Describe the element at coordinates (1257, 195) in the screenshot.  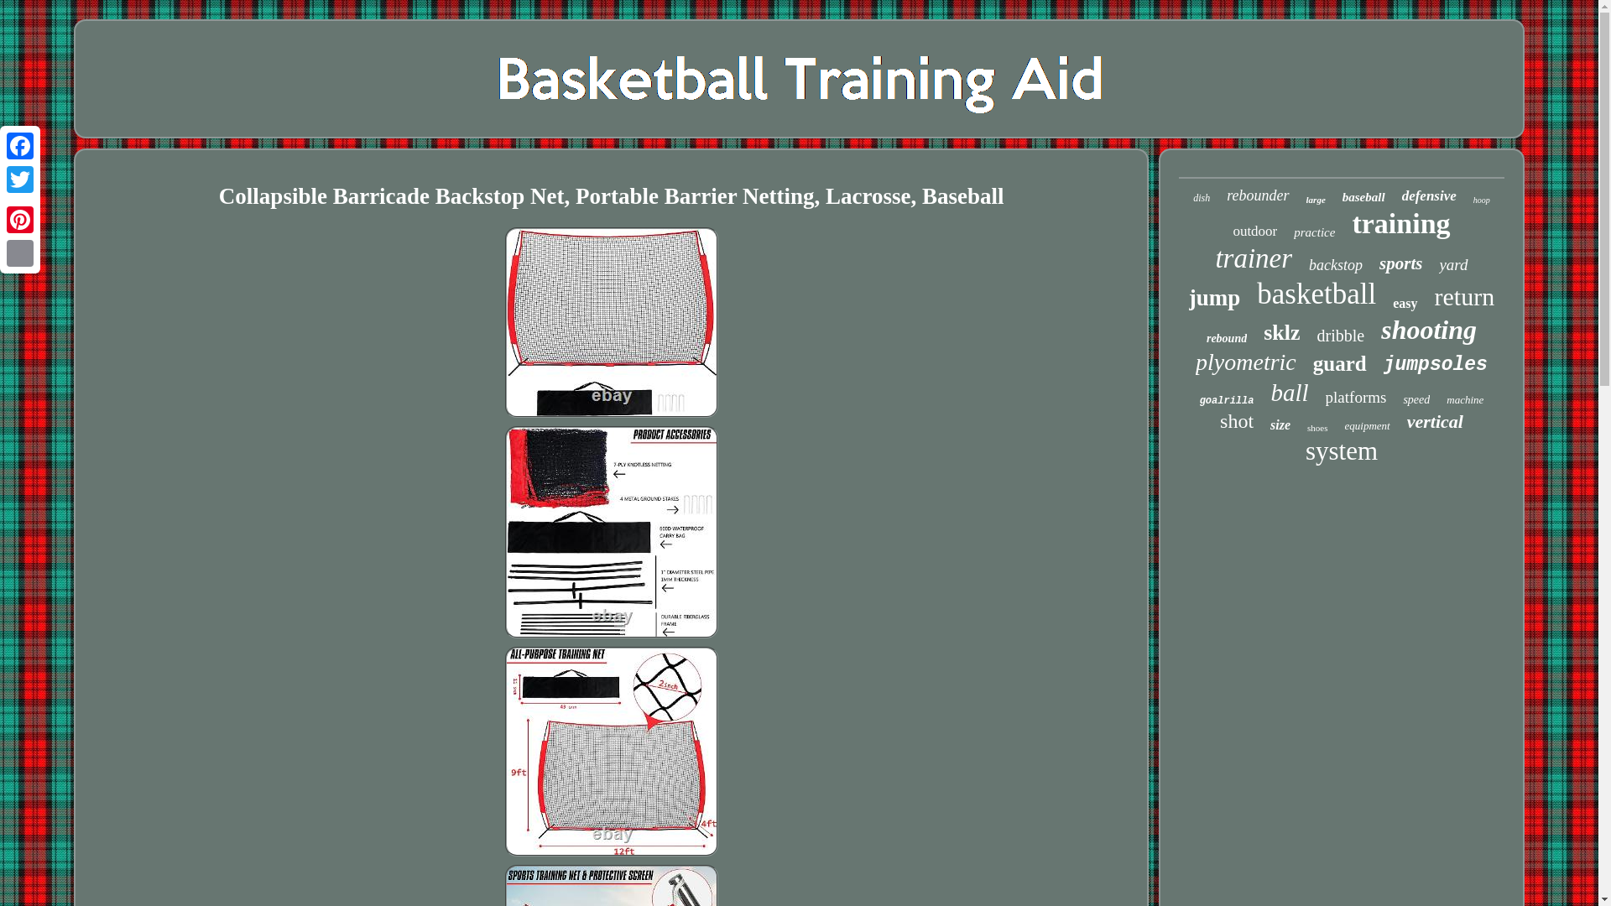
I see `rebounder` at that location.